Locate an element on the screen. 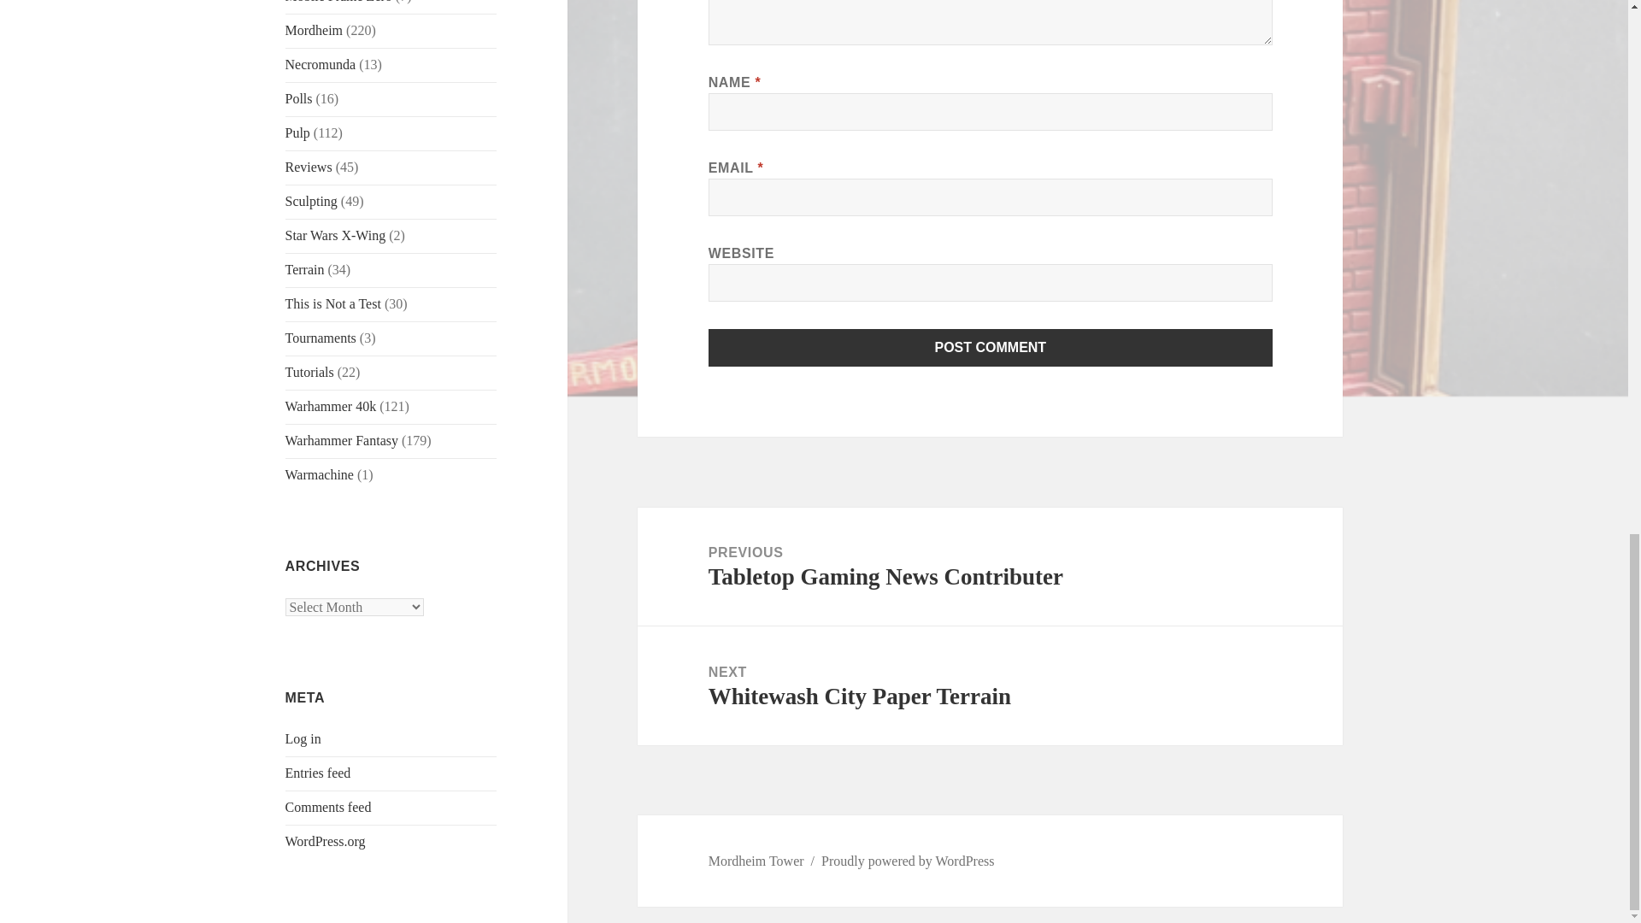 The height and width of the screenshot is (923, 1641). Reviews is located at coordinates (309, 167).